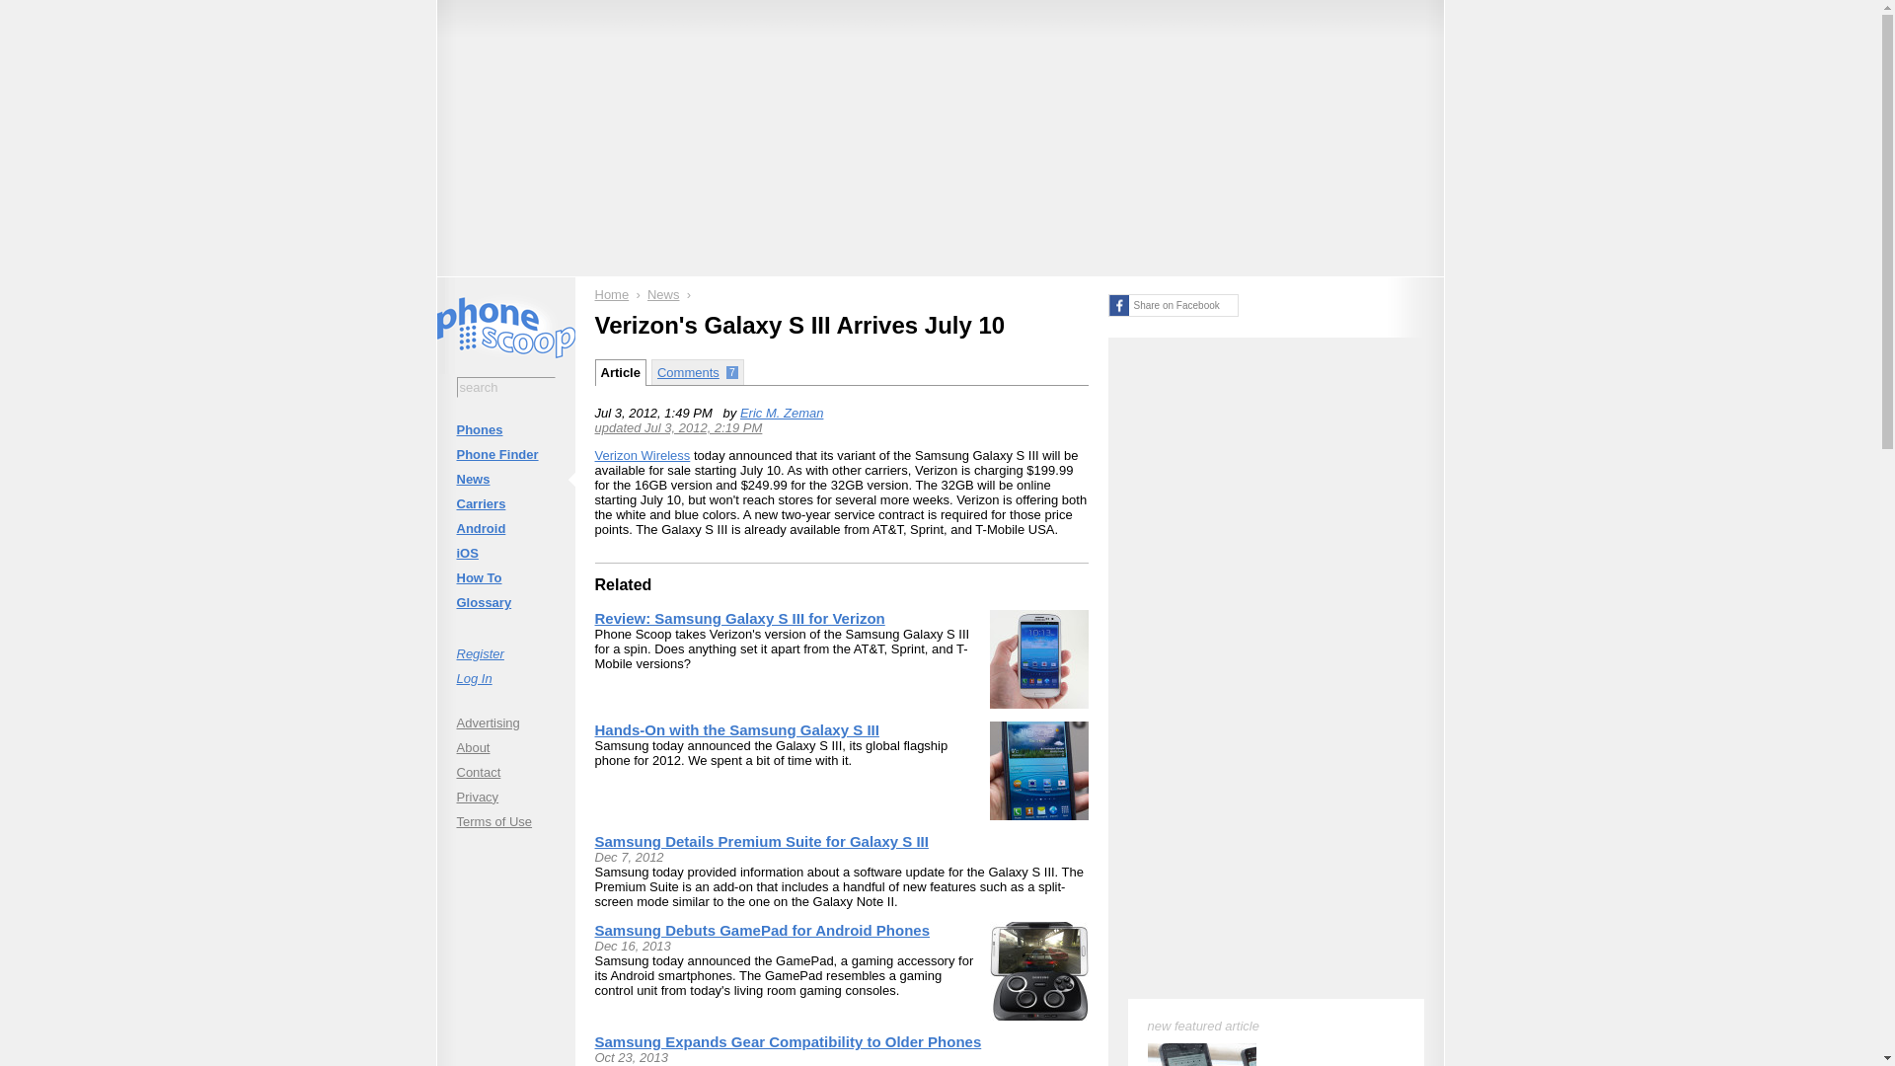  I want to click on iOS, so click(504, 553).